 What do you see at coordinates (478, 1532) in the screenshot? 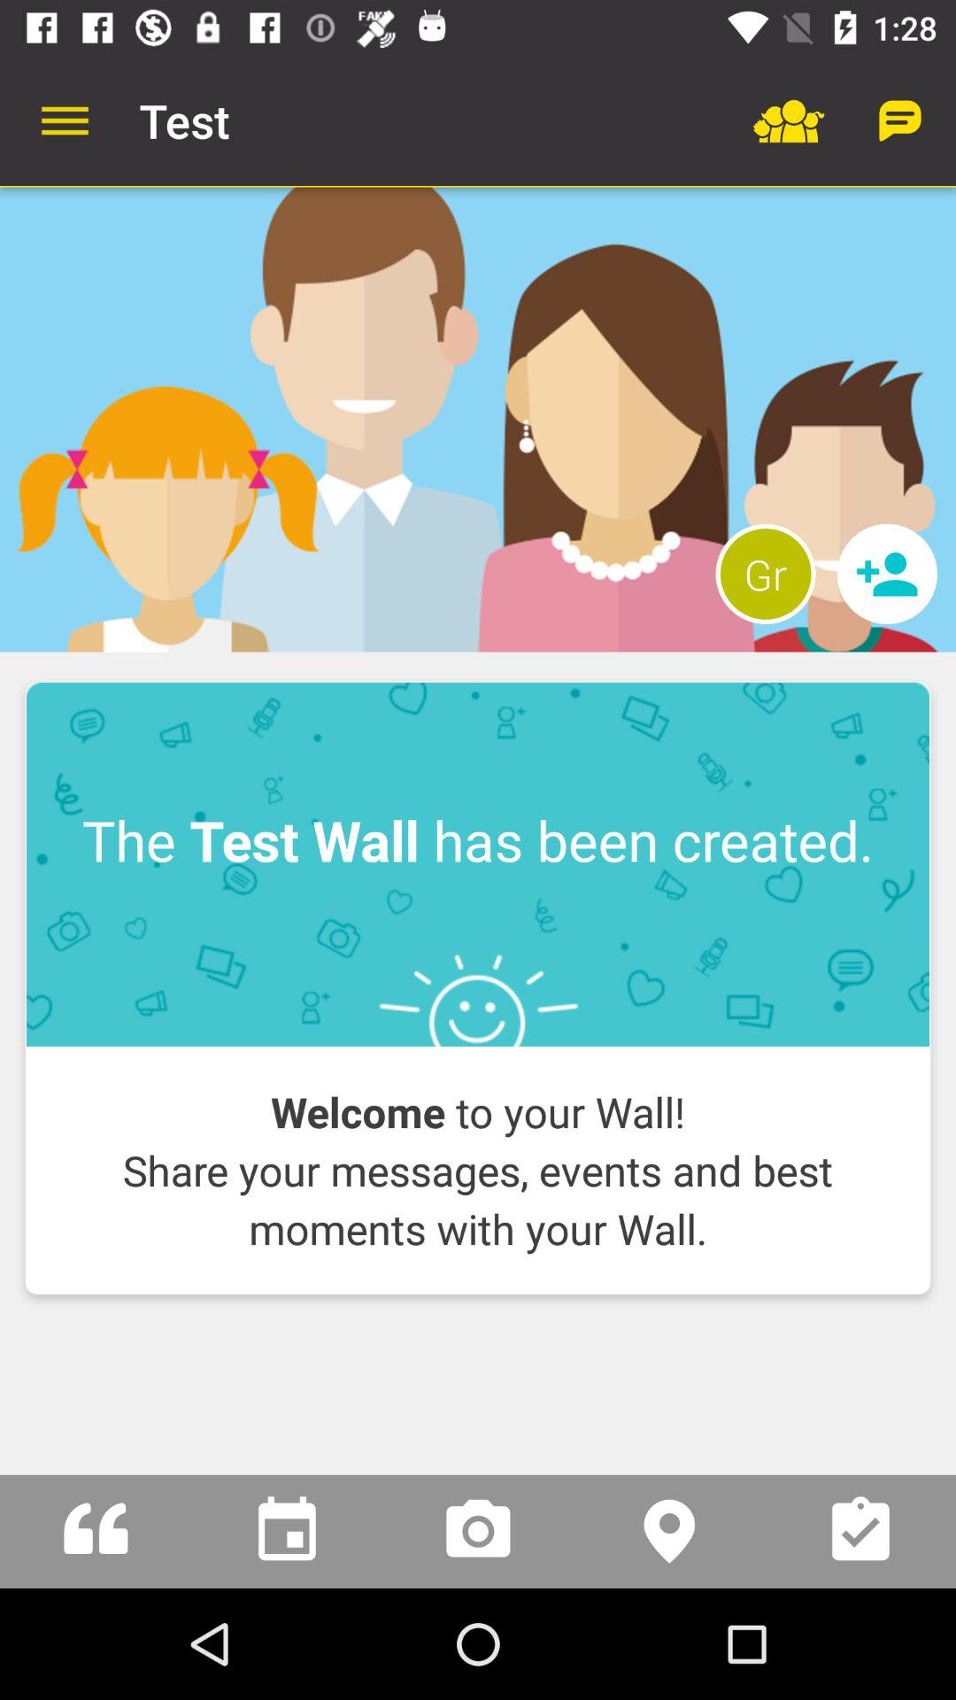
I see `camera` at bounding box center [478, 1532].